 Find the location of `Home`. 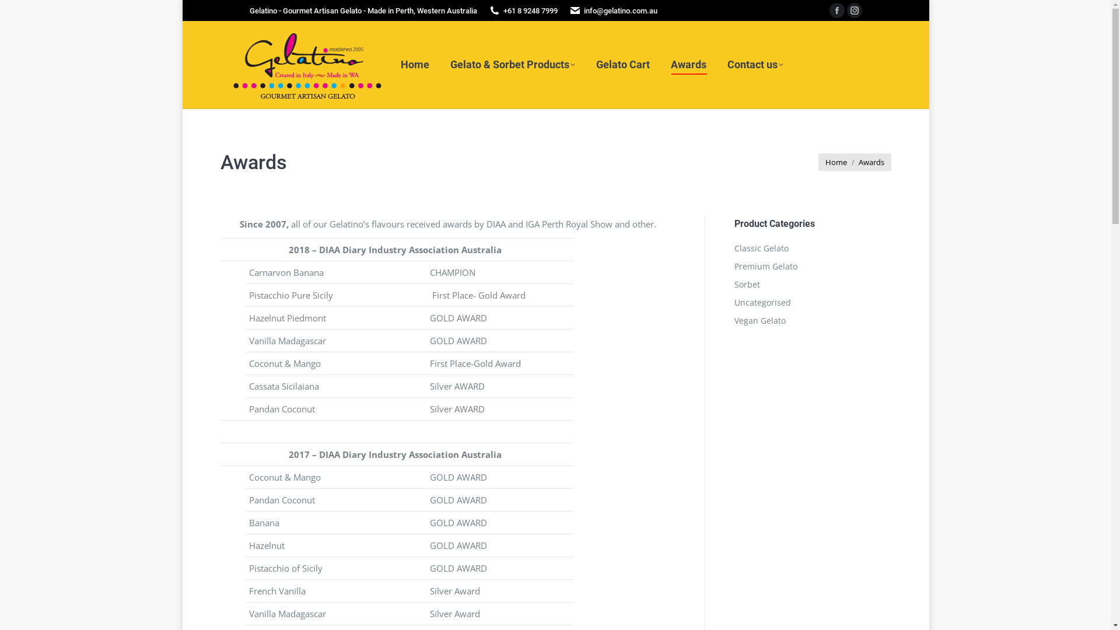

Home is located at coordinates (835, 162).